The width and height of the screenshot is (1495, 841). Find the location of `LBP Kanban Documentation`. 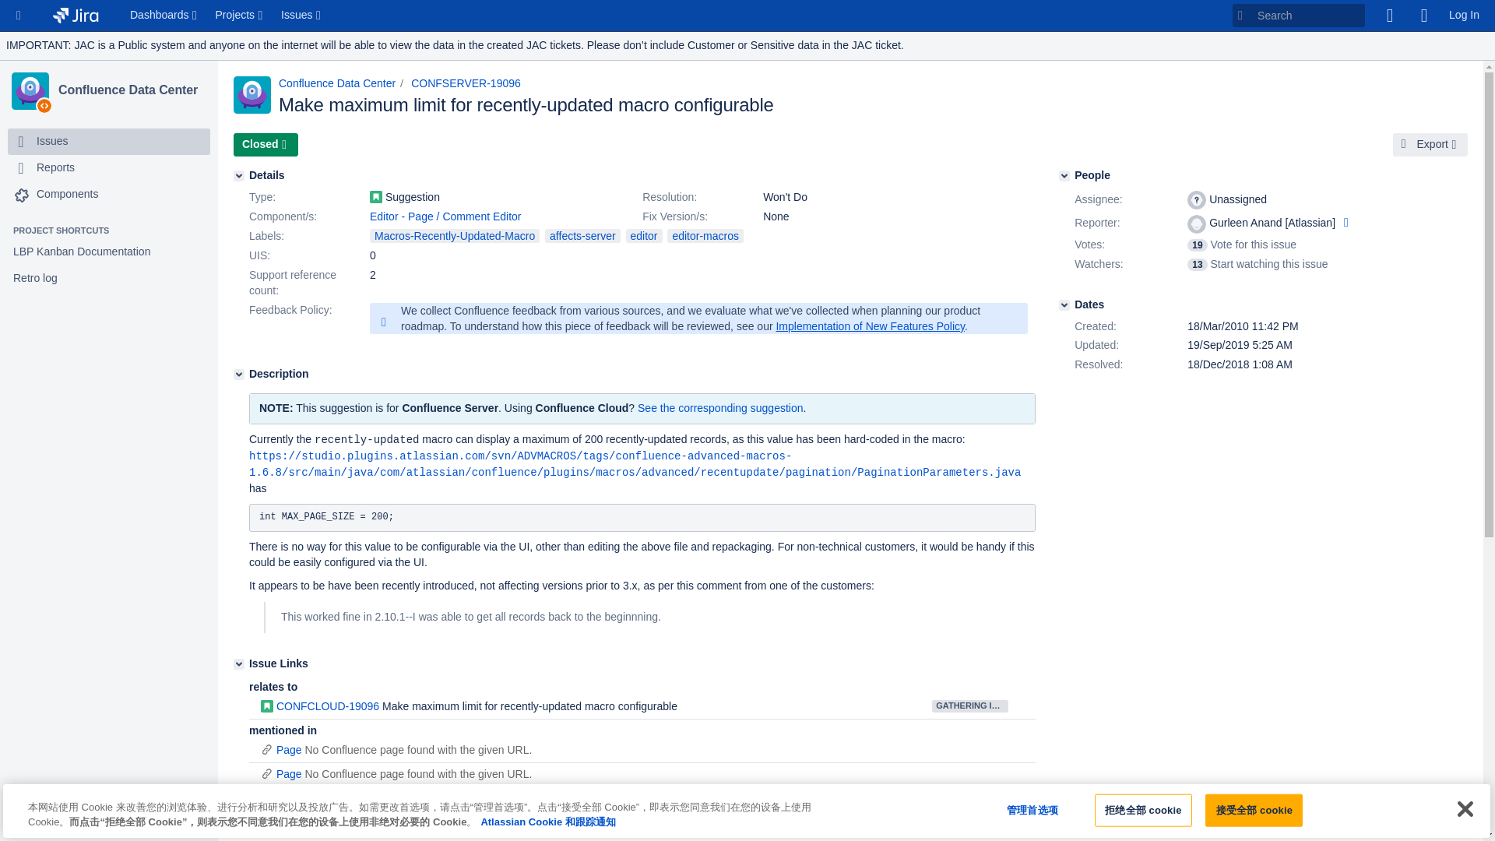

LBP Kanban Documentation is located at coordinates (109, 252).